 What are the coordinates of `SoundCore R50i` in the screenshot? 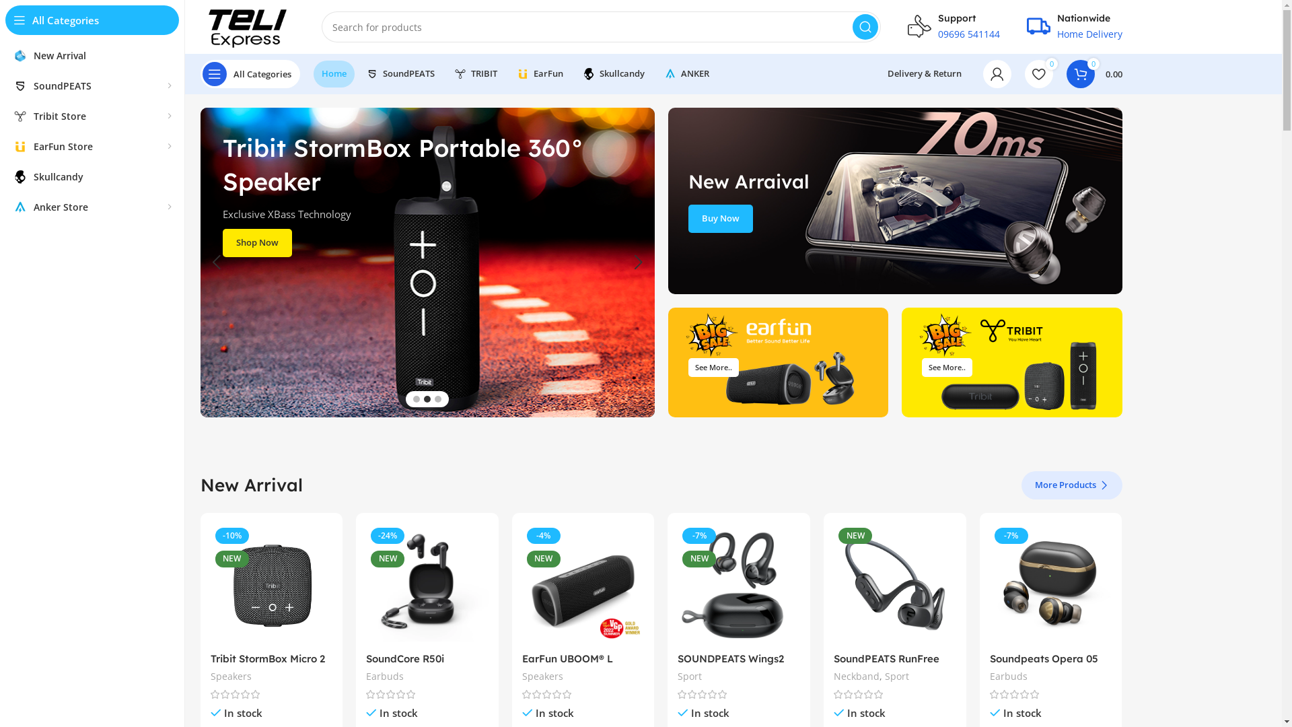 It's located at (405, 658).